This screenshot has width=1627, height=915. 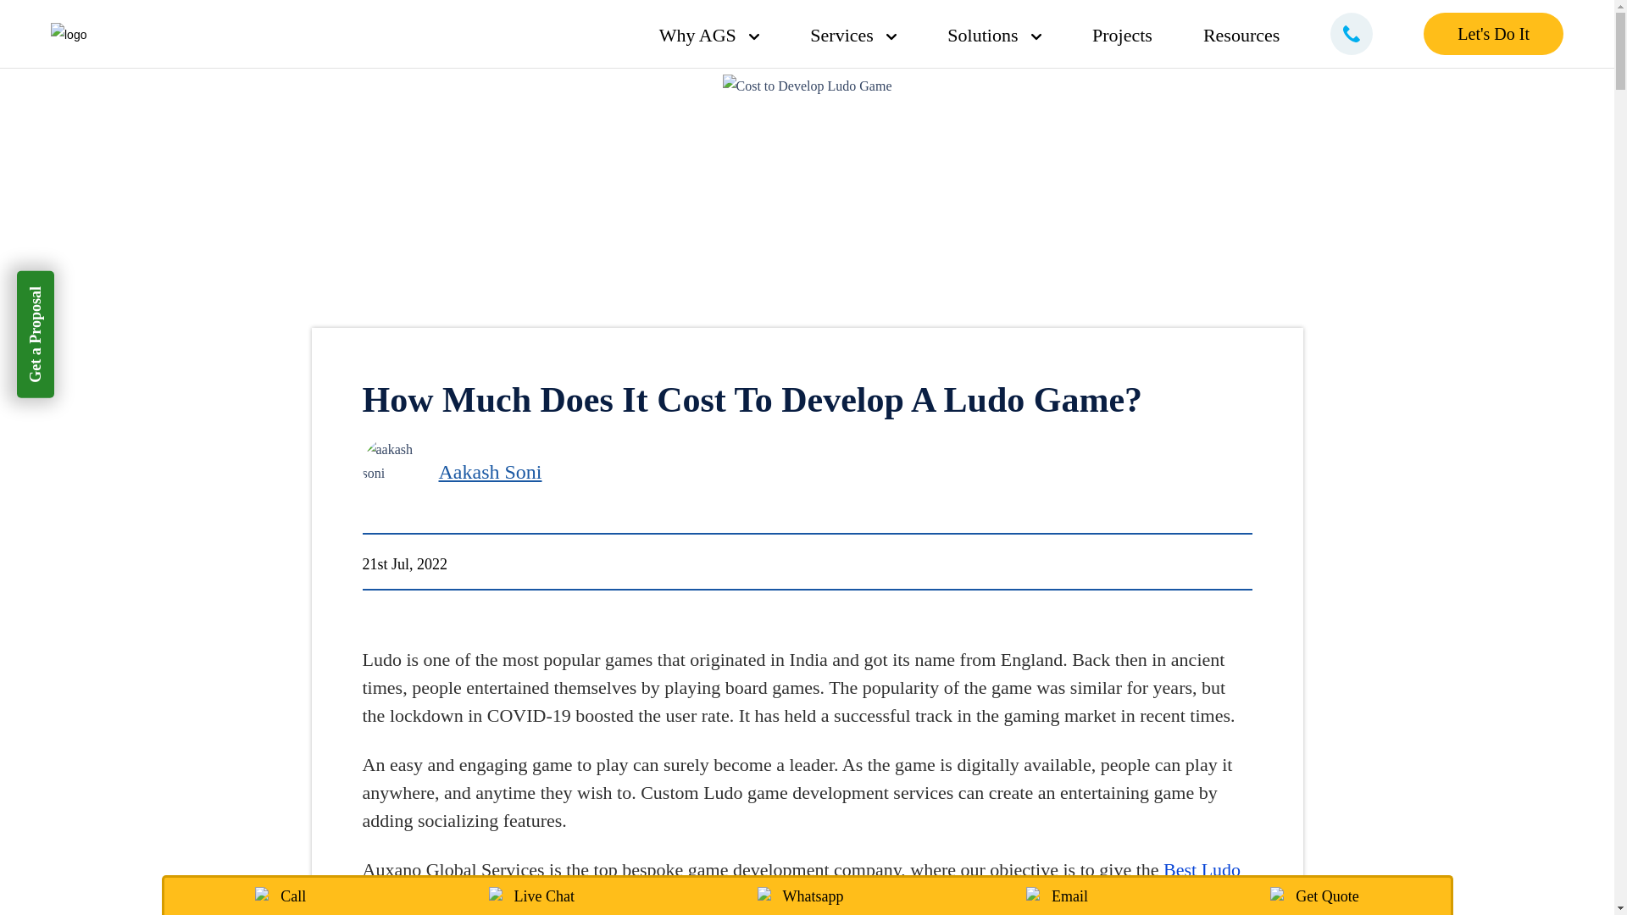 What do you see at coordinates (754, 36) in the screenshot?
I see `Vector Smart Object1` at bounding box center [754, 36].